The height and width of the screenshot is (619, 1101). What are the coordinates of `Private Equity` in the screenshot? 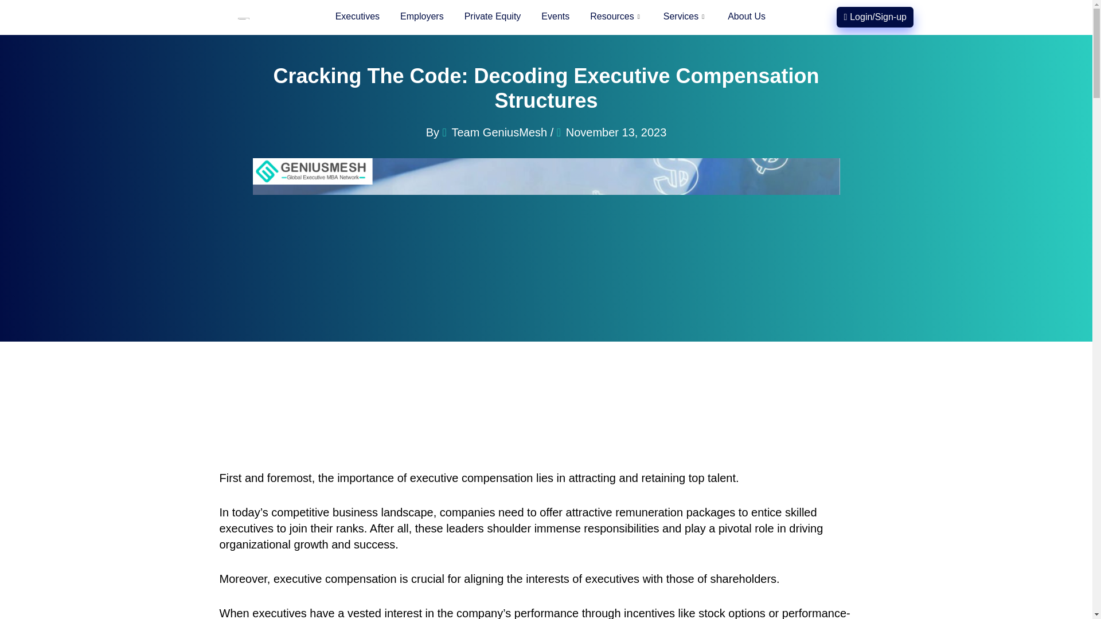 It's located at (493, 17).